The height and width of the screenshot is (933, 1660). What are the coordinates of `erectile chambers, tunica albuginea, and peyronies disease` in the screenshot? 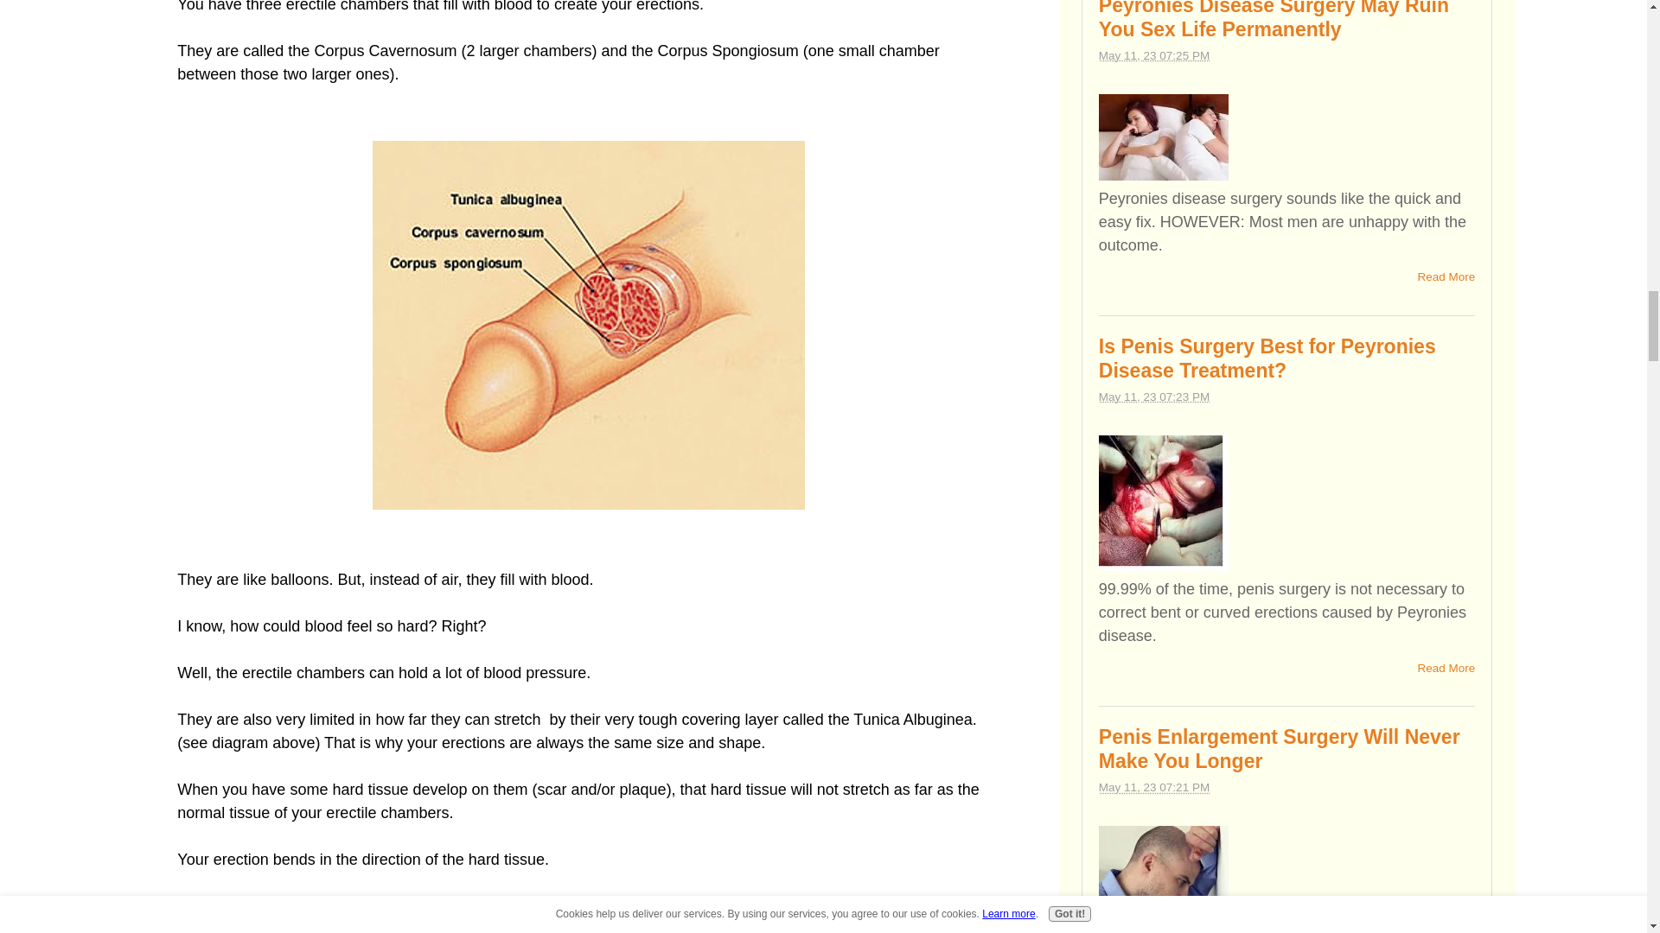 It's located at (588, 325).